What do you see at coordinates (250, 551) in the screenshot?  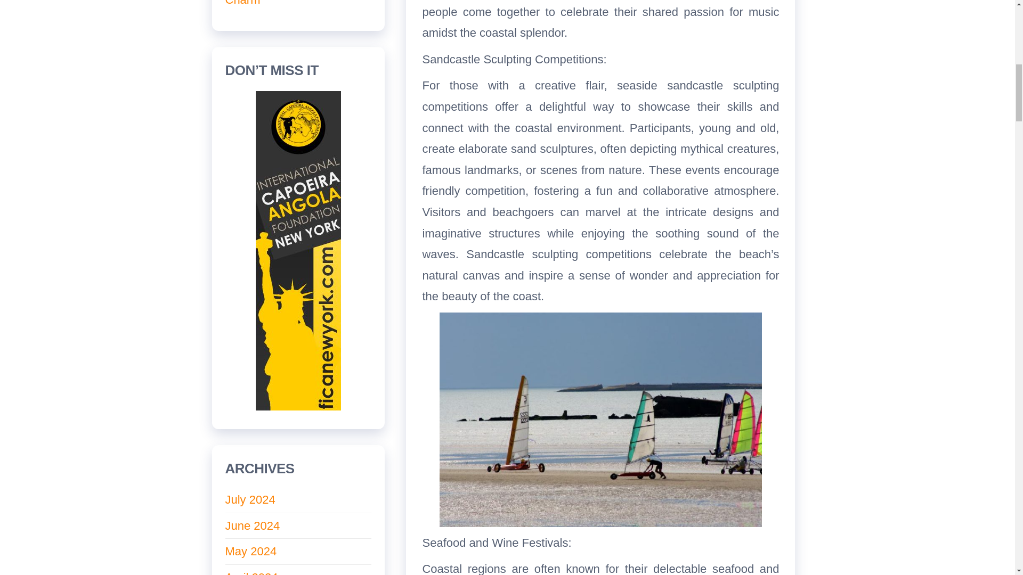 I see `May 2024` at bounding box center [250, 551].